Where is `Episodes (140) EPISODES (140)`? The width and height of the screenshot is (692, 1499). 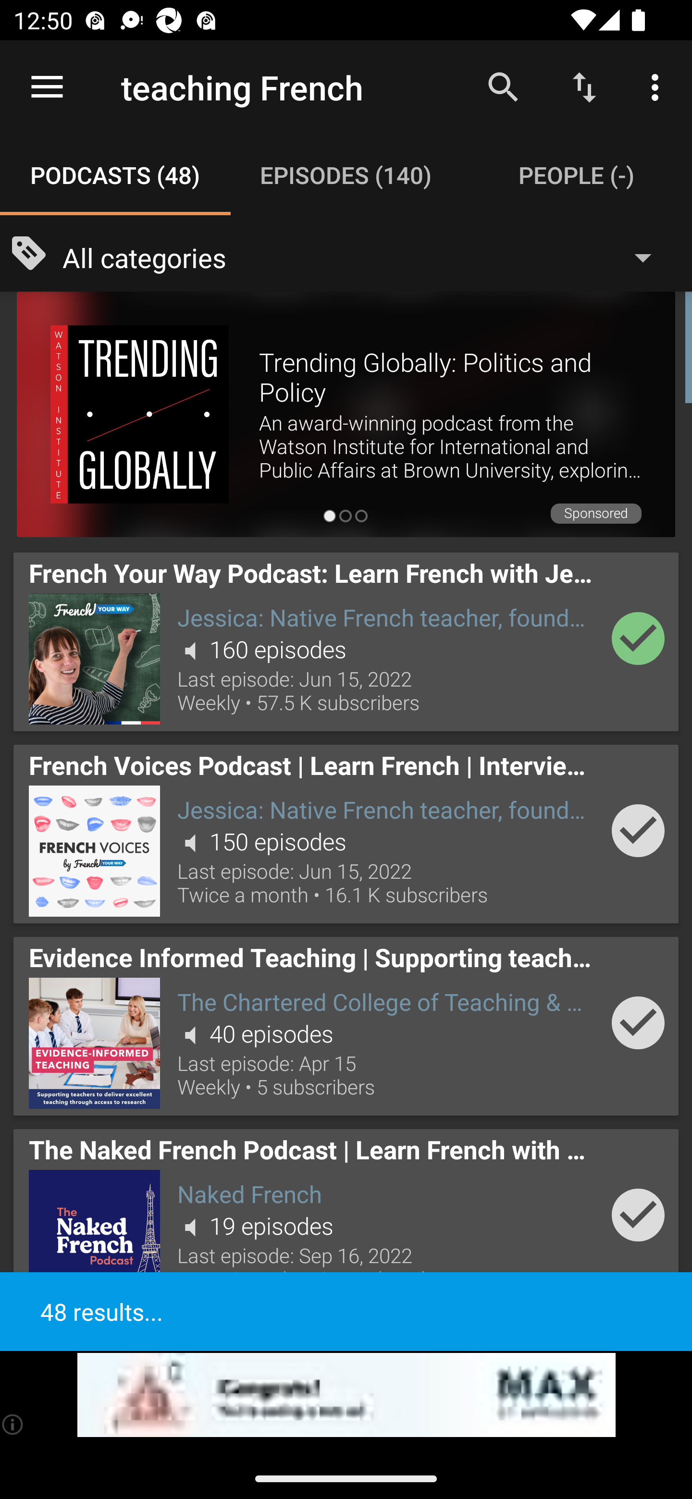
Episodes (140) EPISODES (140) is located at coordinates (346, 175).